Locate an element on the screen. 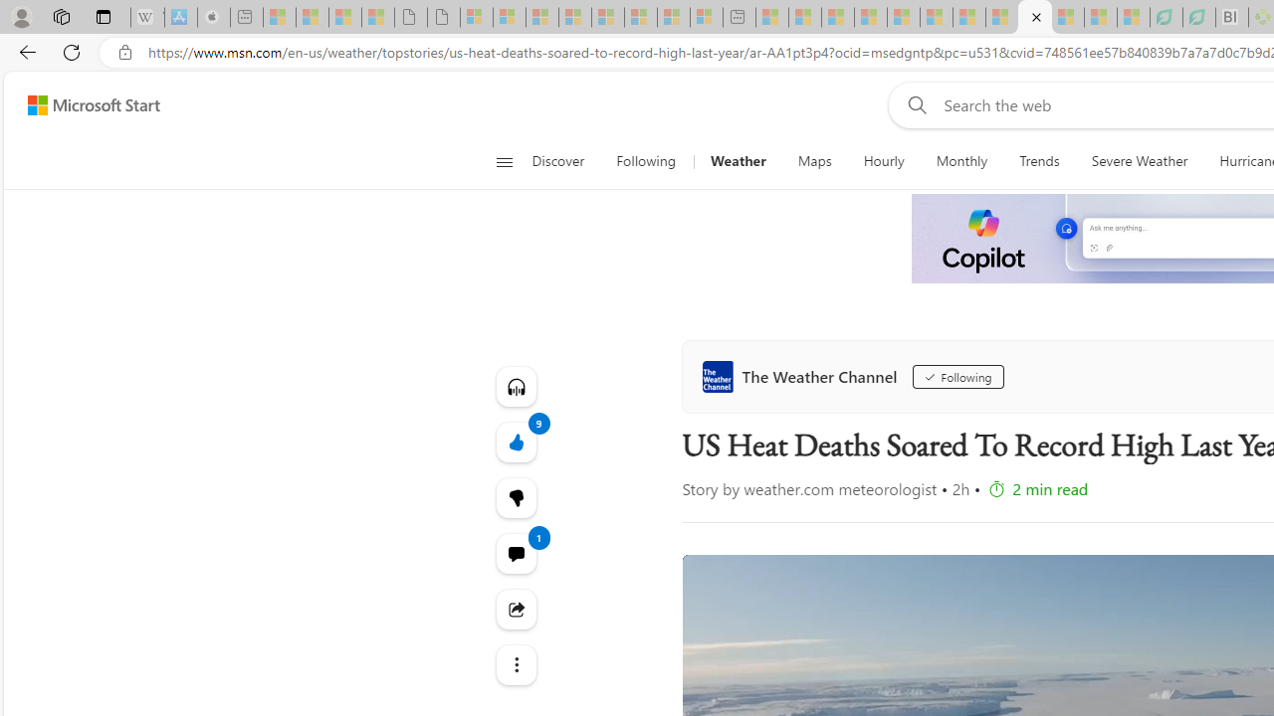 The width and height of the screenshot is (1274, 716). Listen to this article is located at coordinates (516, 386).